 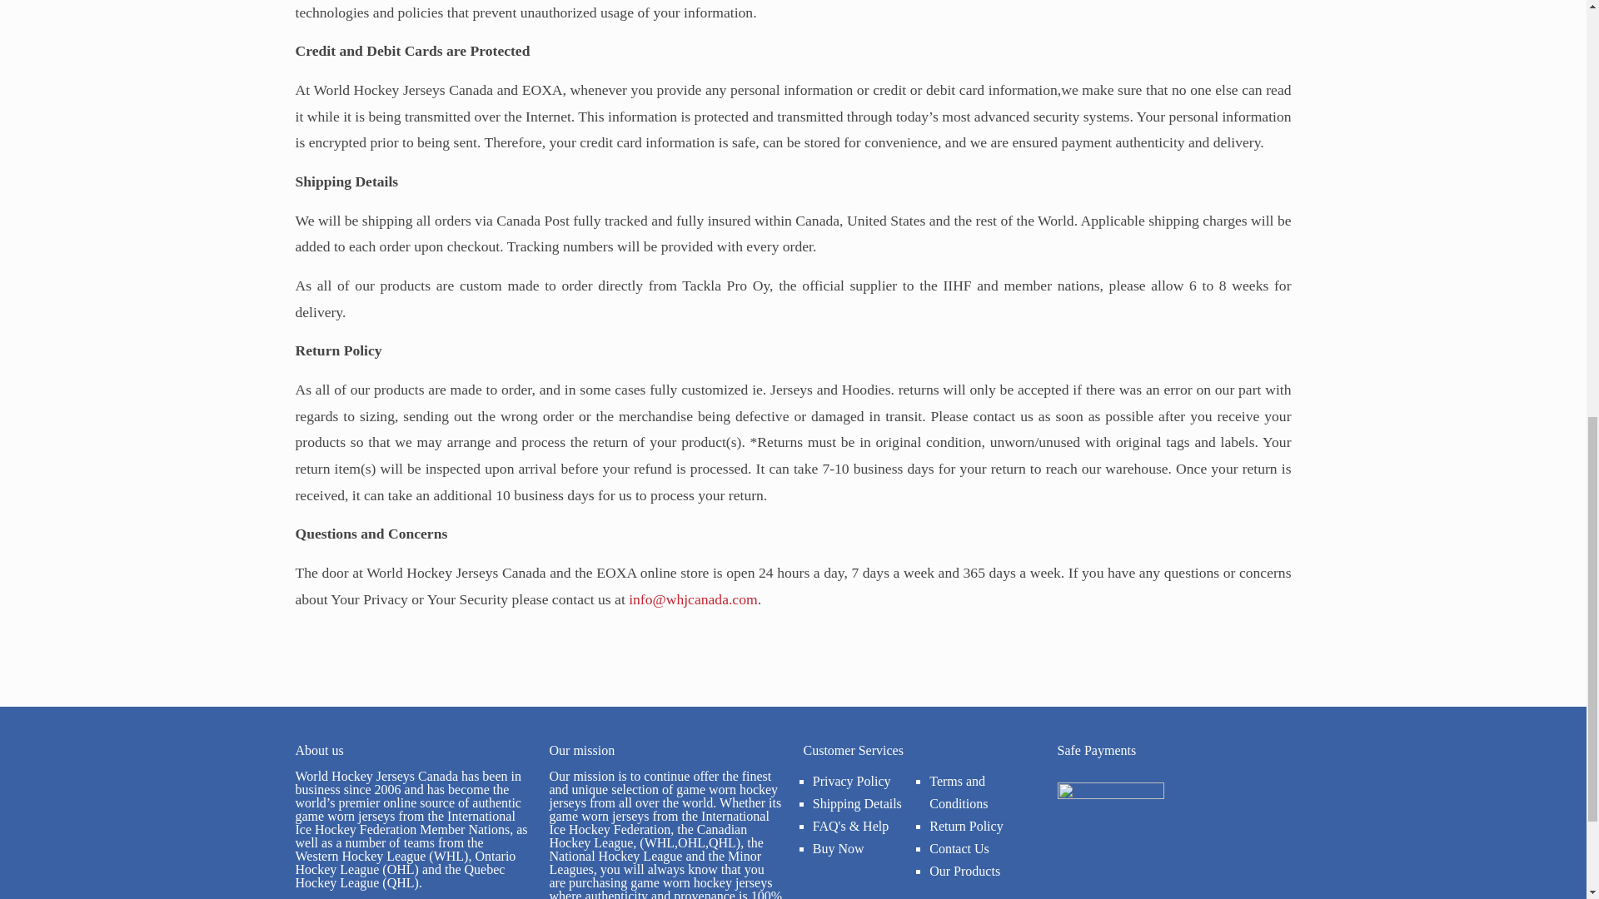 What do you see at coordinates (959, 847) in the screenshot?
I see `Contact Us` at bounding box center [959, 847].